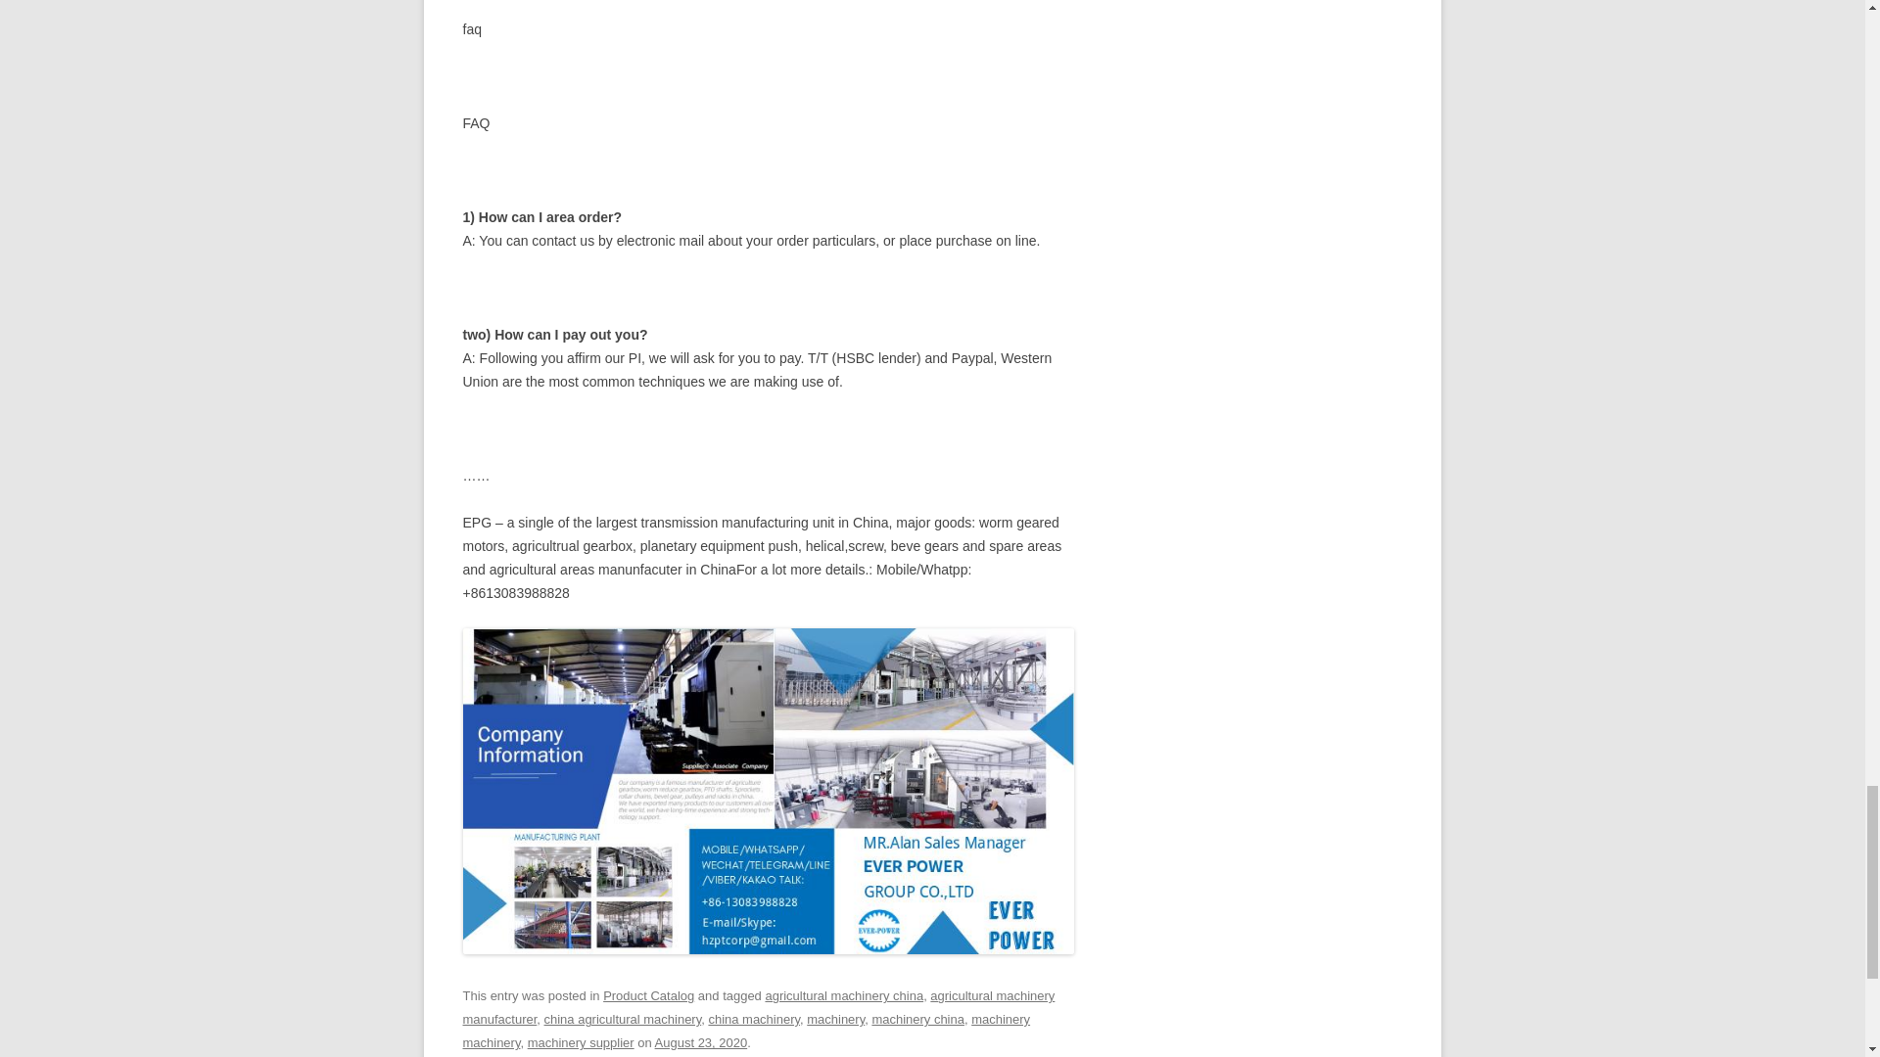 This screenshot has height=1057, width=1880. Describe the element at coordinates (746, 1031) in the screenshot. I see `machinery machinery` at that location.